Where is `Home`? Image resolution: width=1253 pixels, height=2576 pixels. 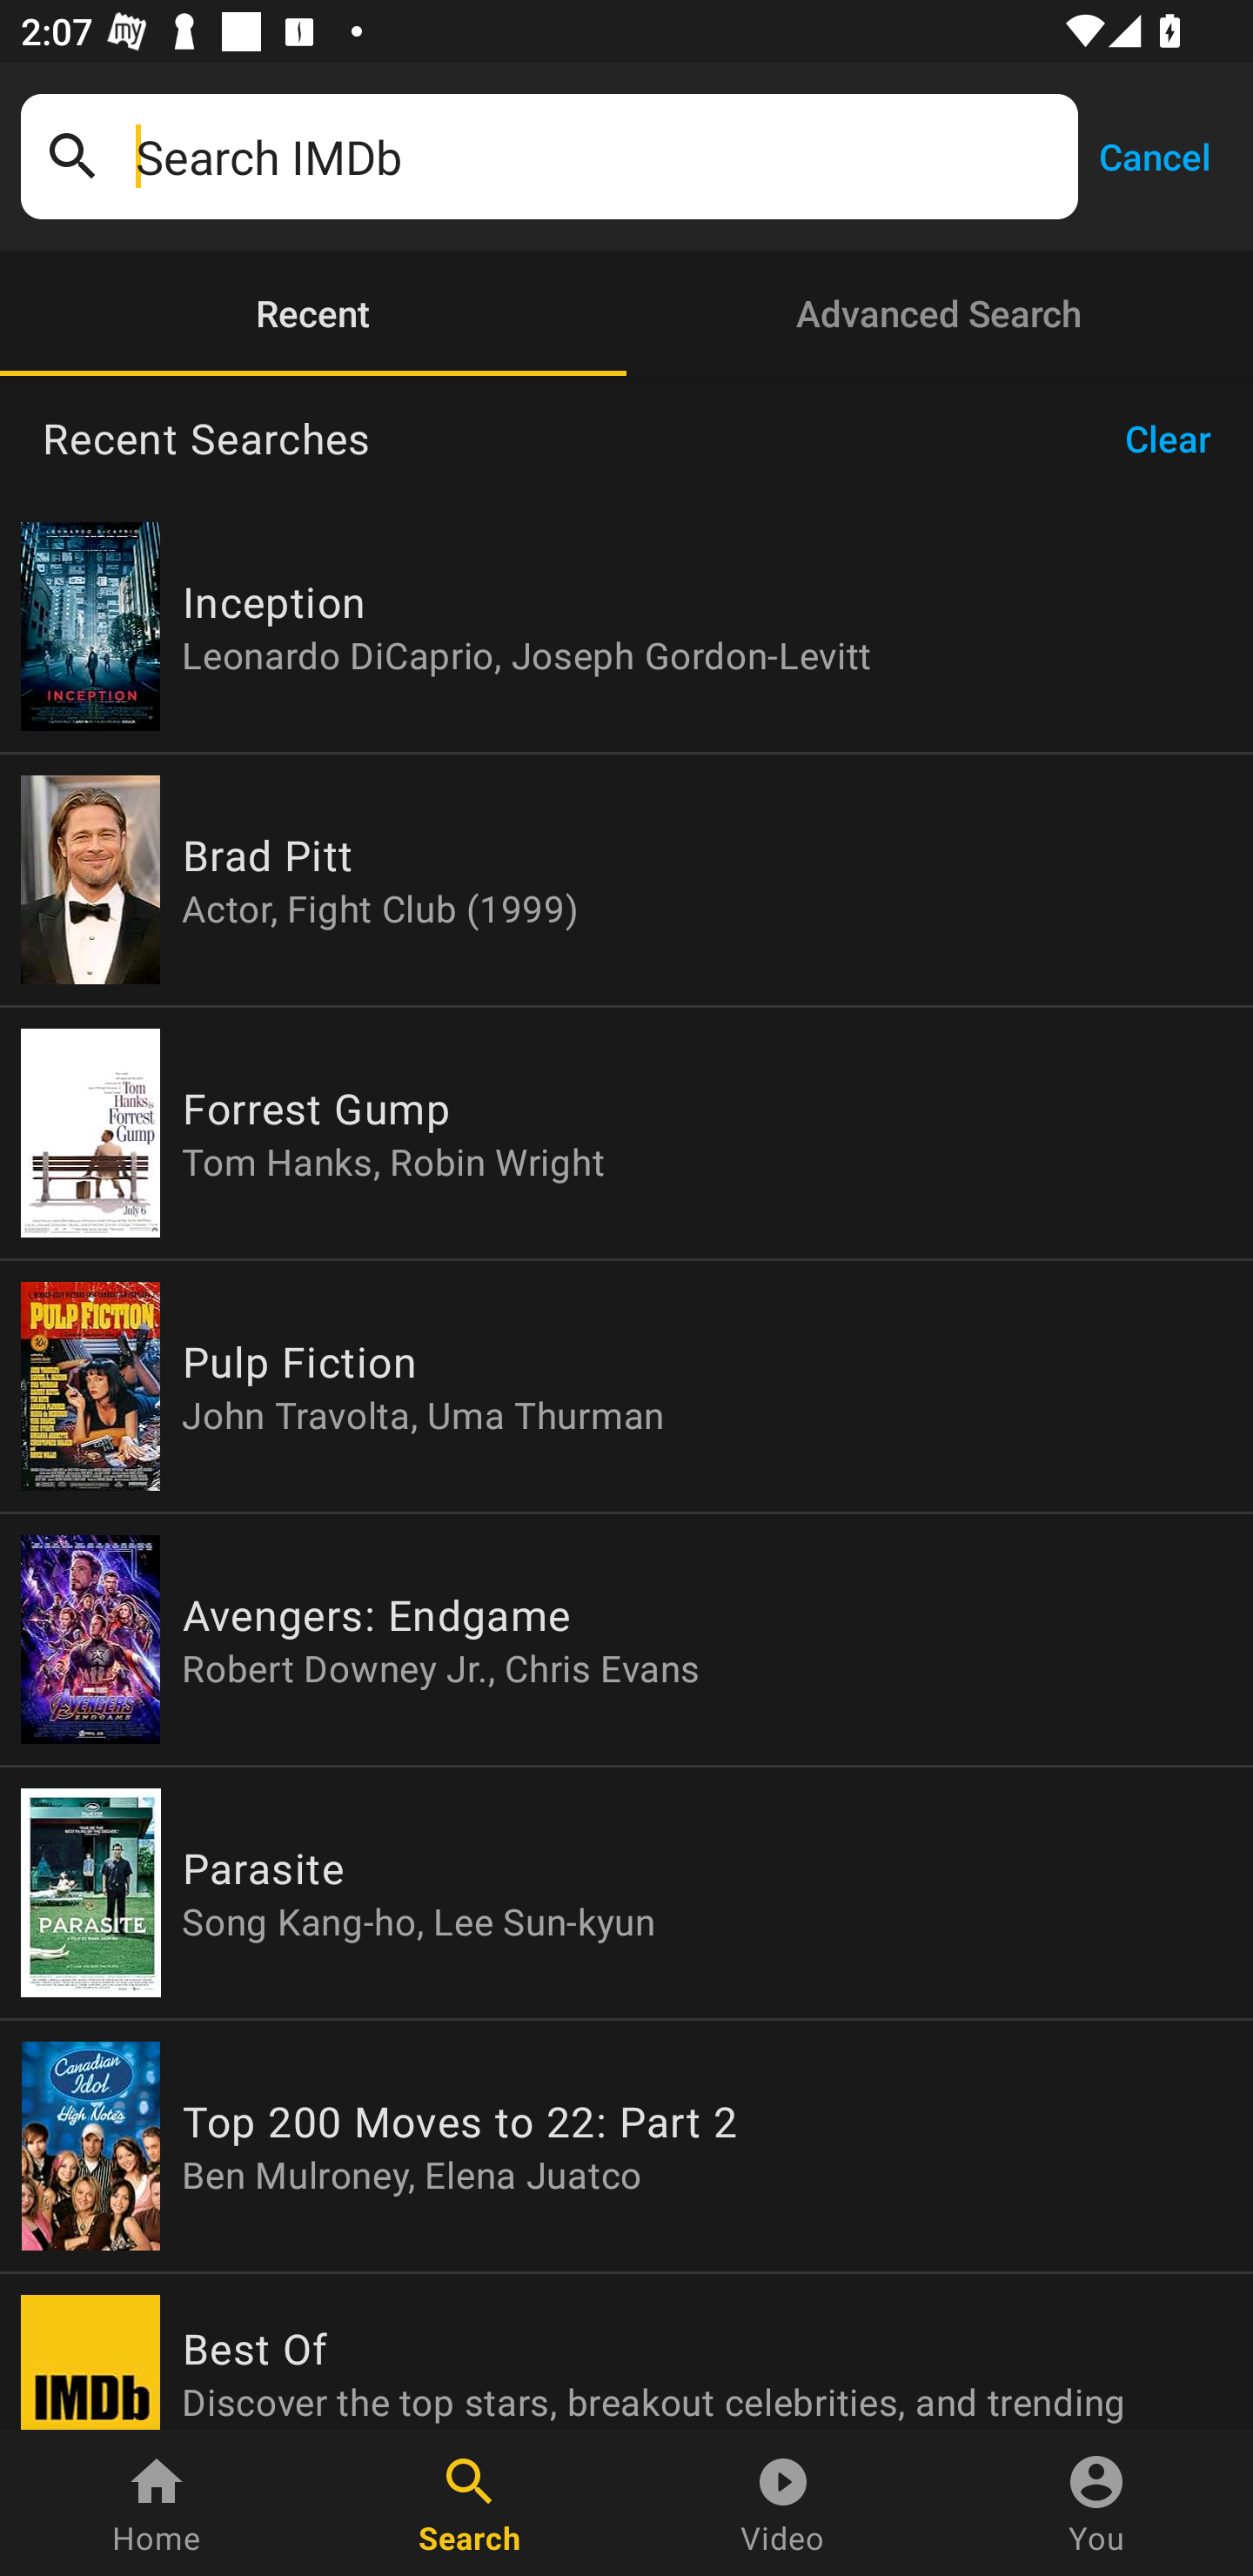
Home is located at coordinates (157, 2503).